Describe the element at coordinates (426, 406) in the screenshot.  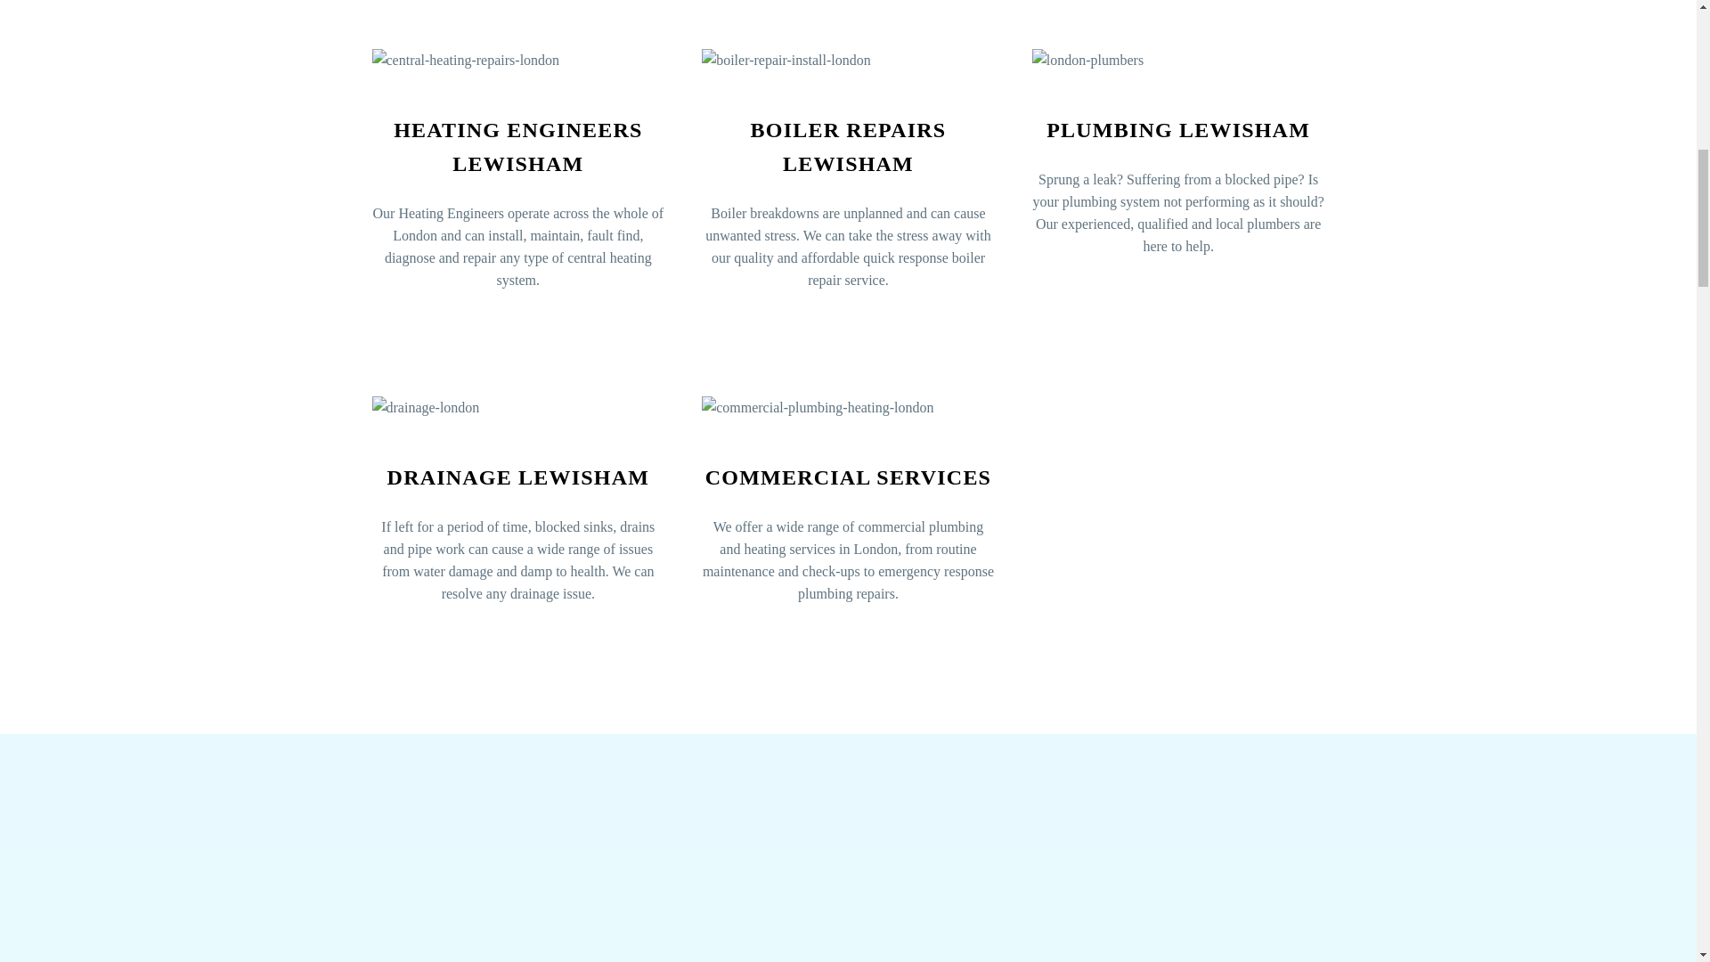
I see `drainage-london` at that location.